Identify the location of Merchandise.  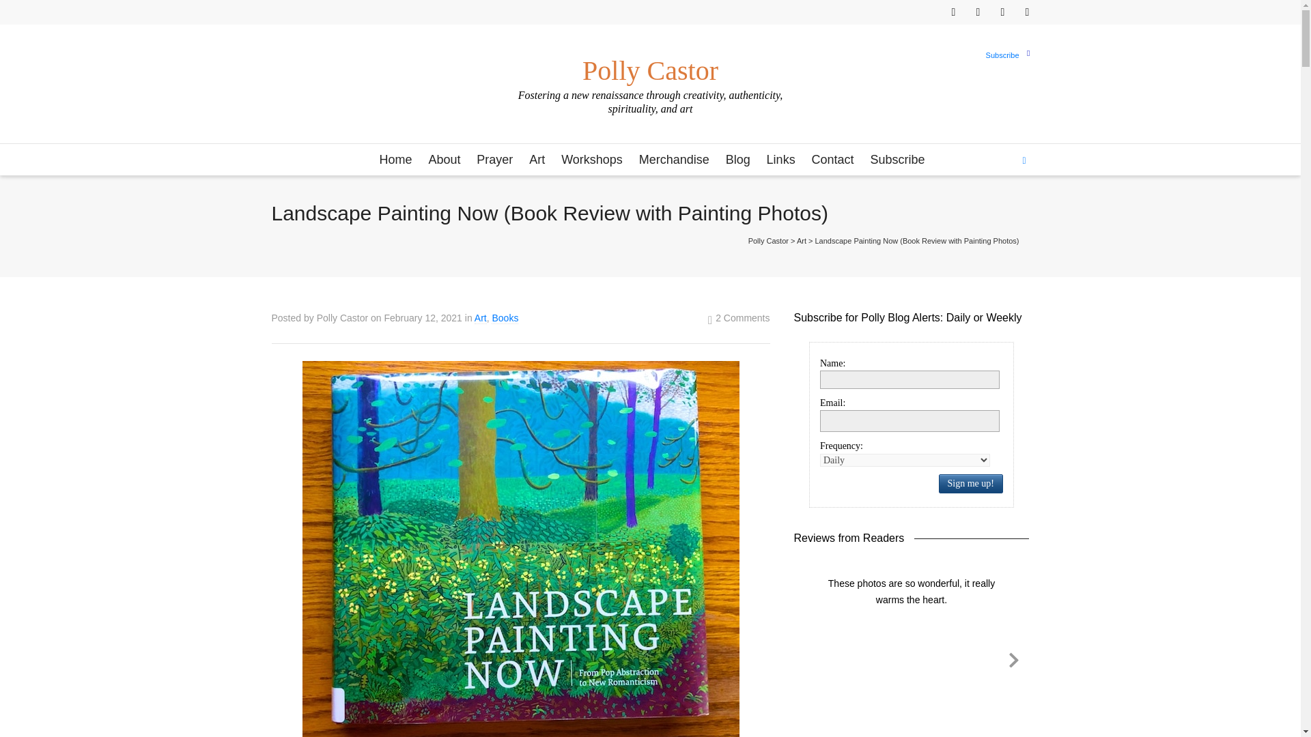
(674, 160).